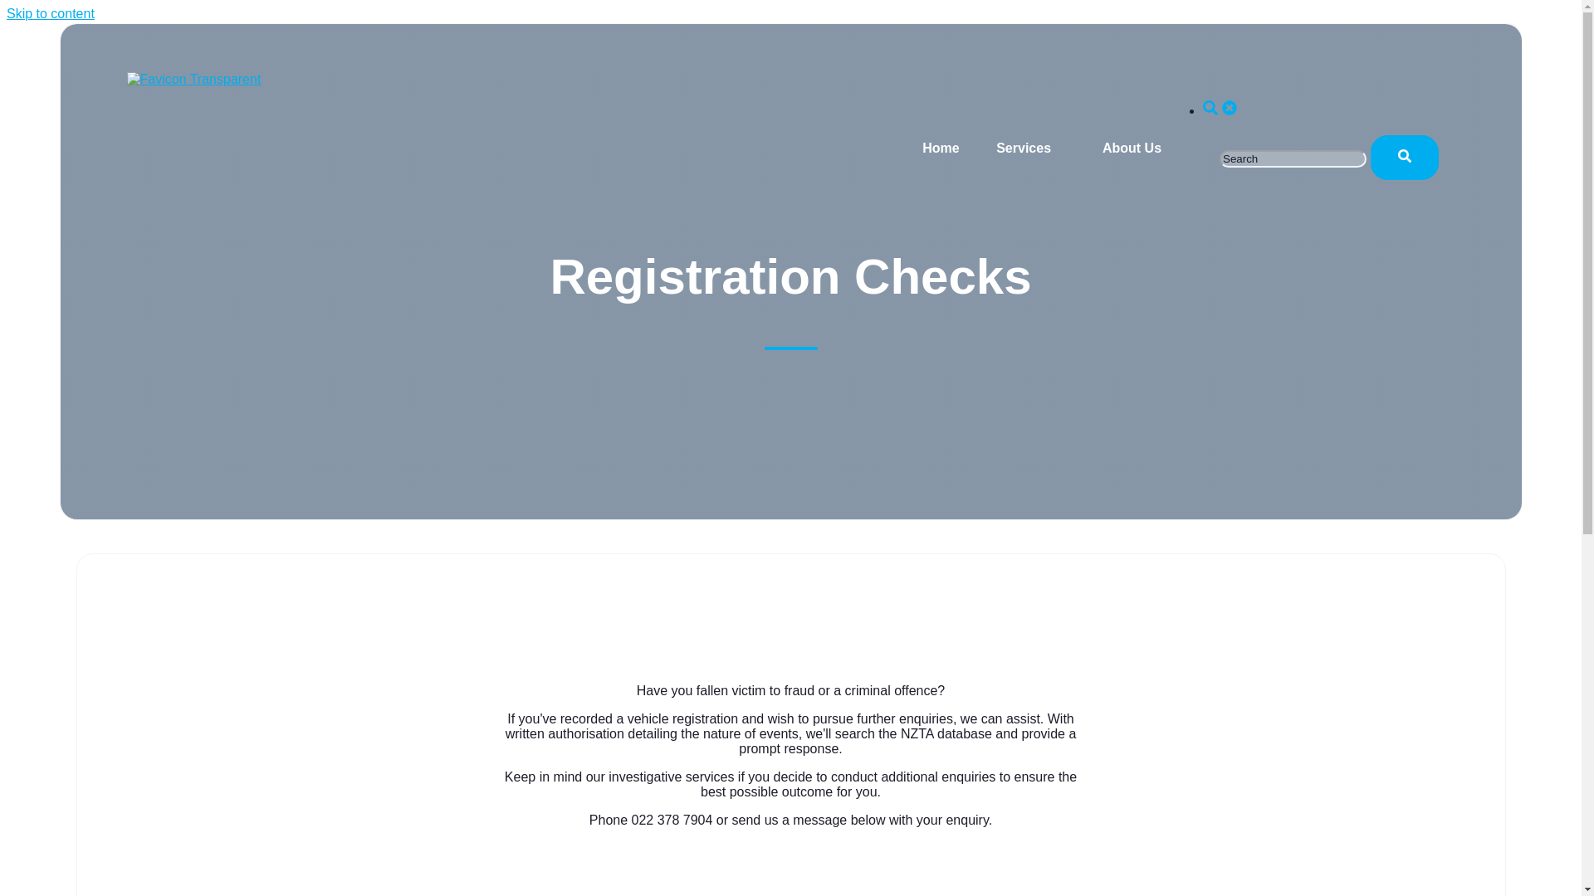  What do you see at coordinates (193, 80) in the screenshot?
I see `Favicon Transparent` at bounding box center [193, 80].